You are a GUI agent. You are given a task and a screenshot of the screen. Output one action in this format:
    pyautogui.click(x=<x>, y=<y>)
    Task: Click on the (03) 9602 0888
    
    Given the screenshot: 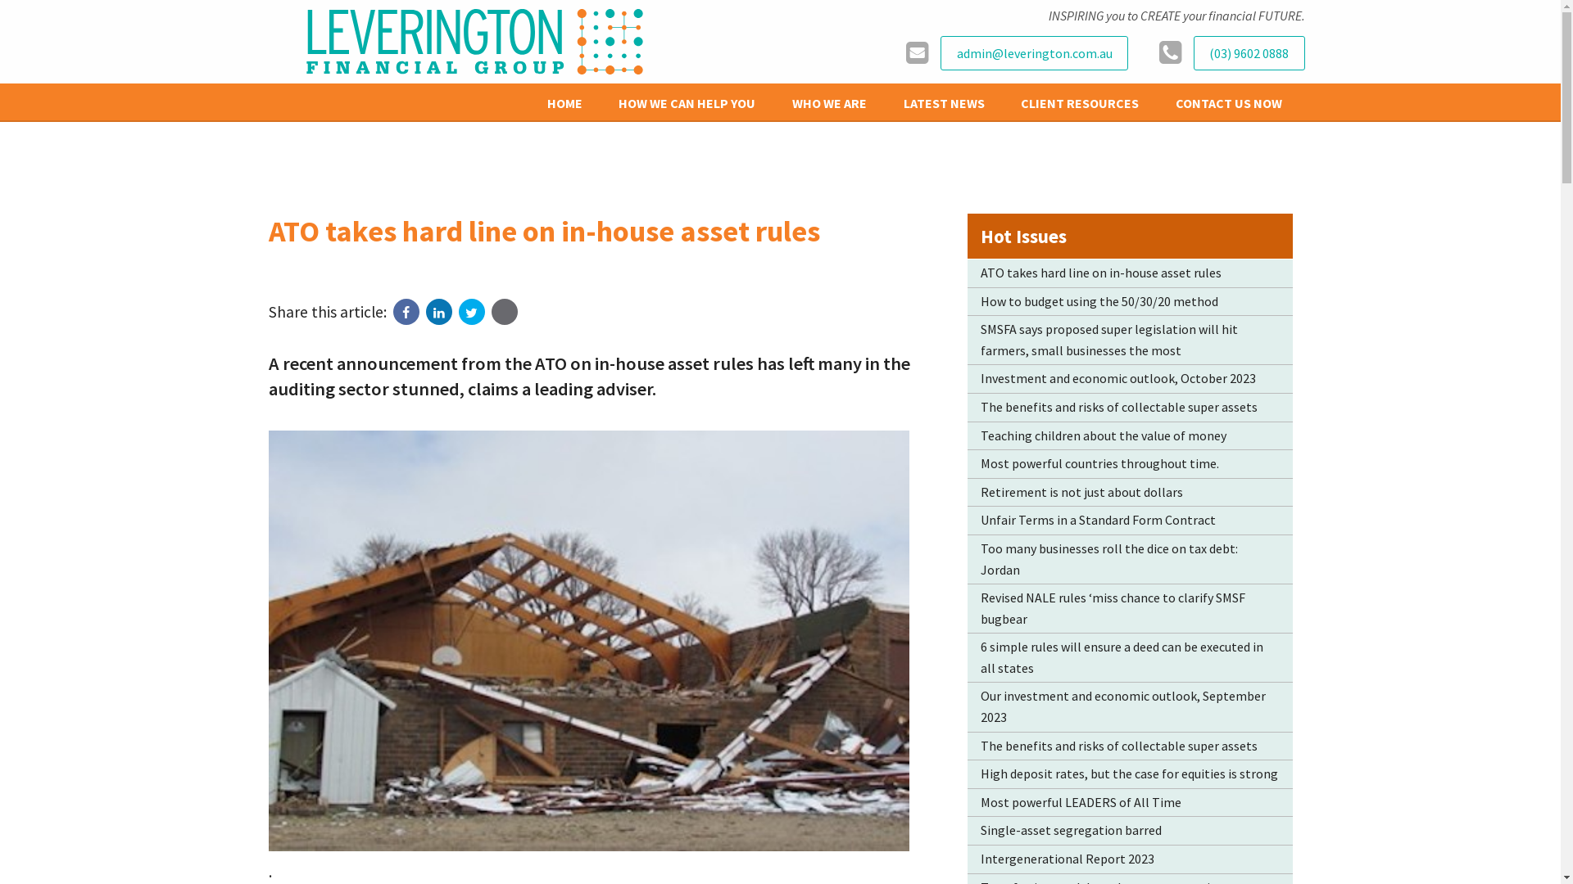 What is the action you would take?
    pyautogui.click(x=1249, y=54)
    